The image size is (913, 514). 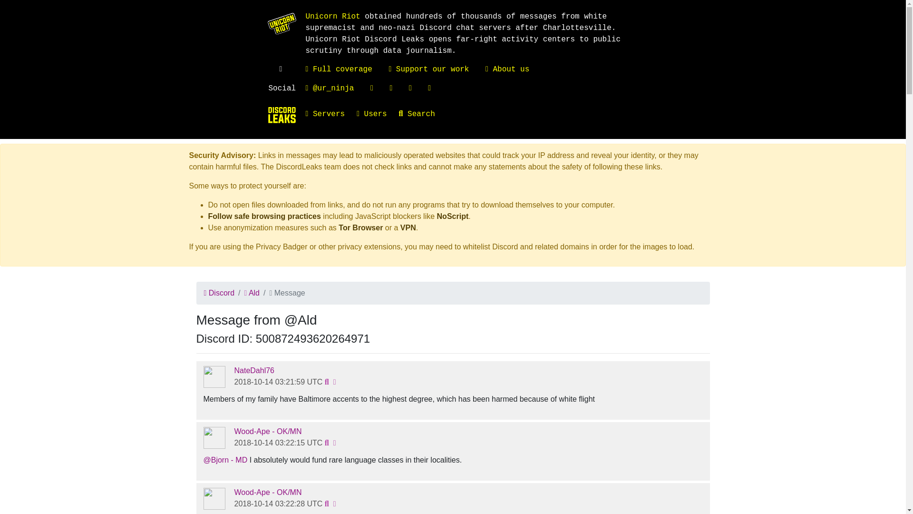 I want to click on Search this database, so click(x=423, y=114).